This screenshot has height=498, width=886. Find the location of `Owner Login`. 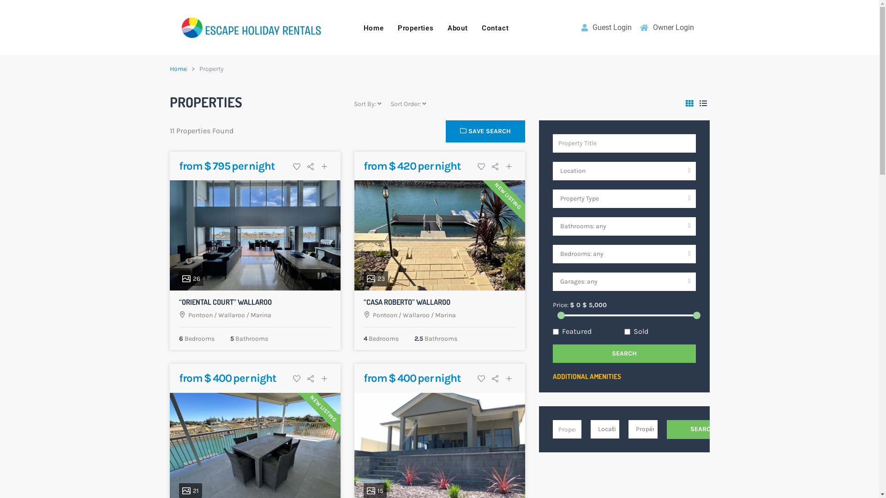

Owner Login is located at coordinates (666, 28).